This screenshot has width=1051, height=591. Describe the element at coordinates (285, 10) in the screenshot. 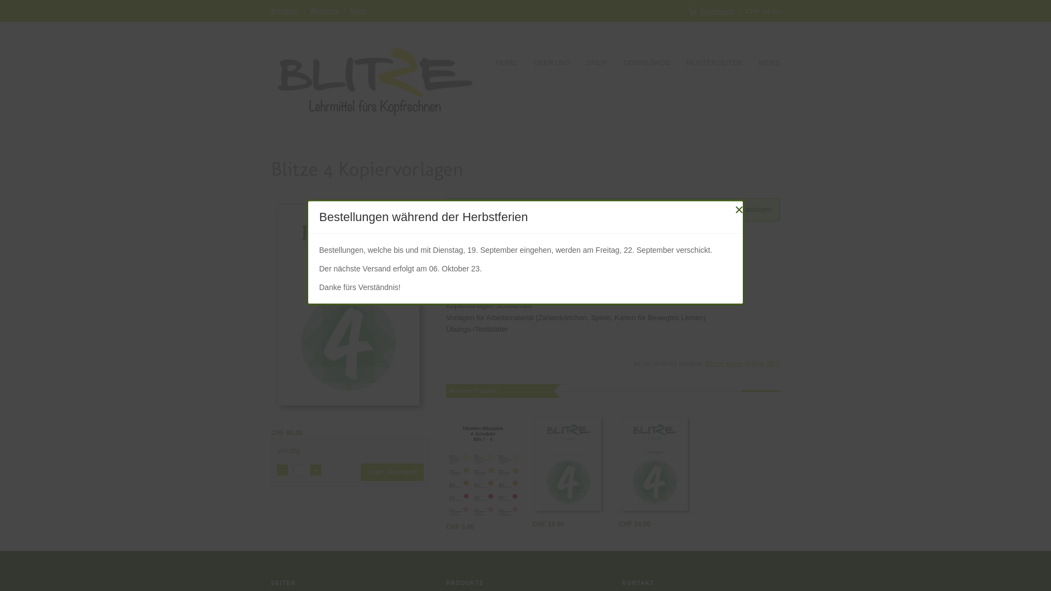

I see `Anmelden` at that location.